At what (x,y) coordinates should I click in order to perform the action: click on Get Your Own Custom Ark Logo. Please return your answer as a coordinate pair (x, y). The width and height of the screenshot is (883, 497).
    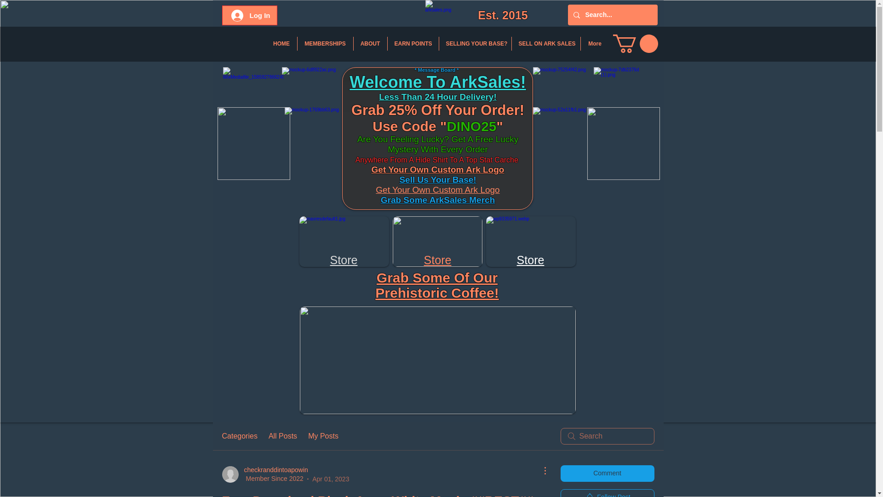
    Looking at the image, I should click on (438, 190).